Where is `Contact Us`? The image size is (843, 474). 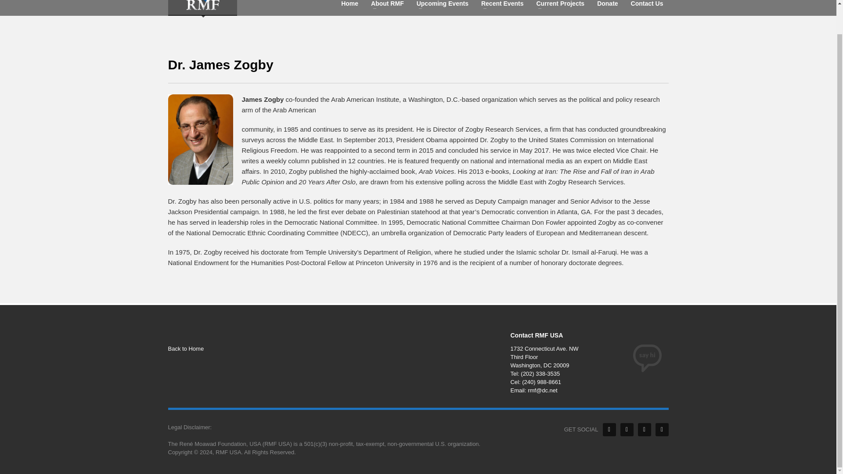
Contact Us is located at coordinates (647, 4).